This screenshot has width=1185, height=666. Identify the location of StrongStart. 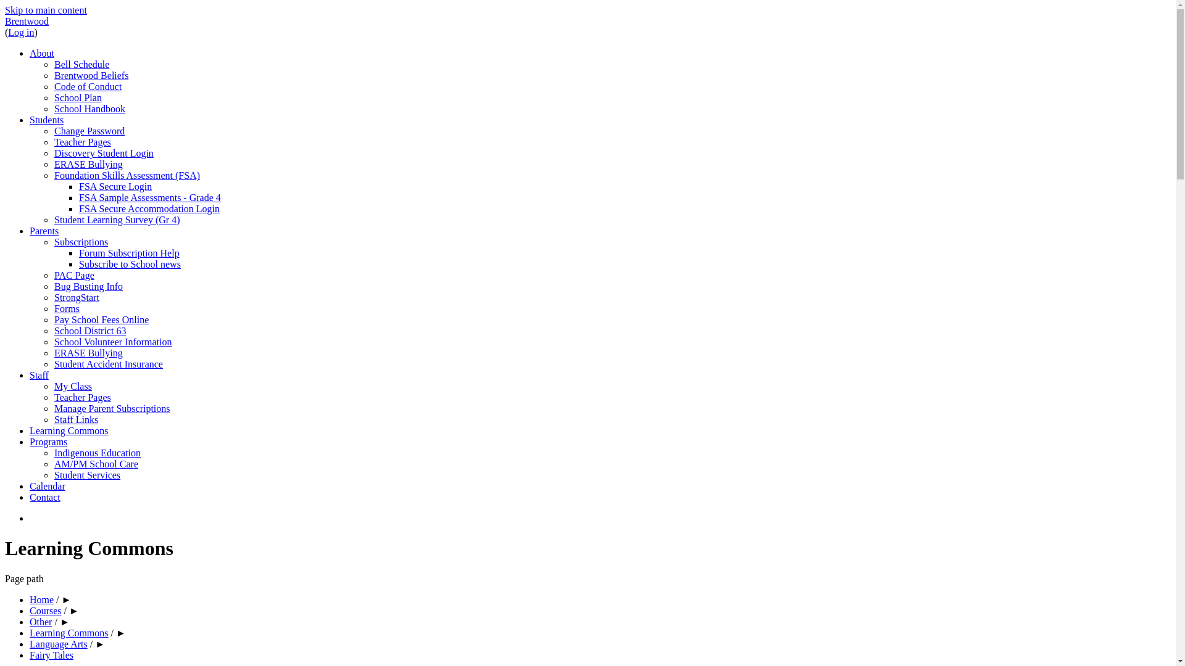
(77, 297).